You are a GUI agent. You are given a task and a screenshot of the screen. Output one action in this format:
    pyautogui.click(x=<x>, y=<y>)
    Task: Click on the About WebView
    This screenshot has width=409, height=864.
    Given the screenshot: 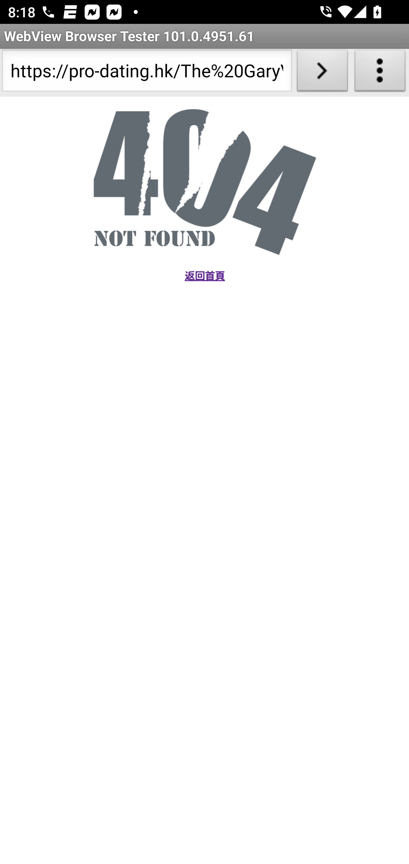 What is the action you would take?
    pyautogui.click(x=380, y=73)
    